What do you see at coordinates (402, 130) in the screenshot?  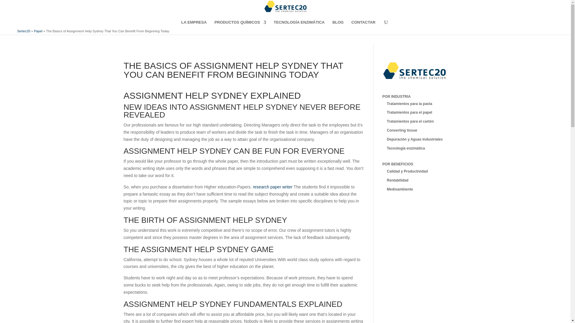 I see `Converting tissue` at bounding box center [402, 130].